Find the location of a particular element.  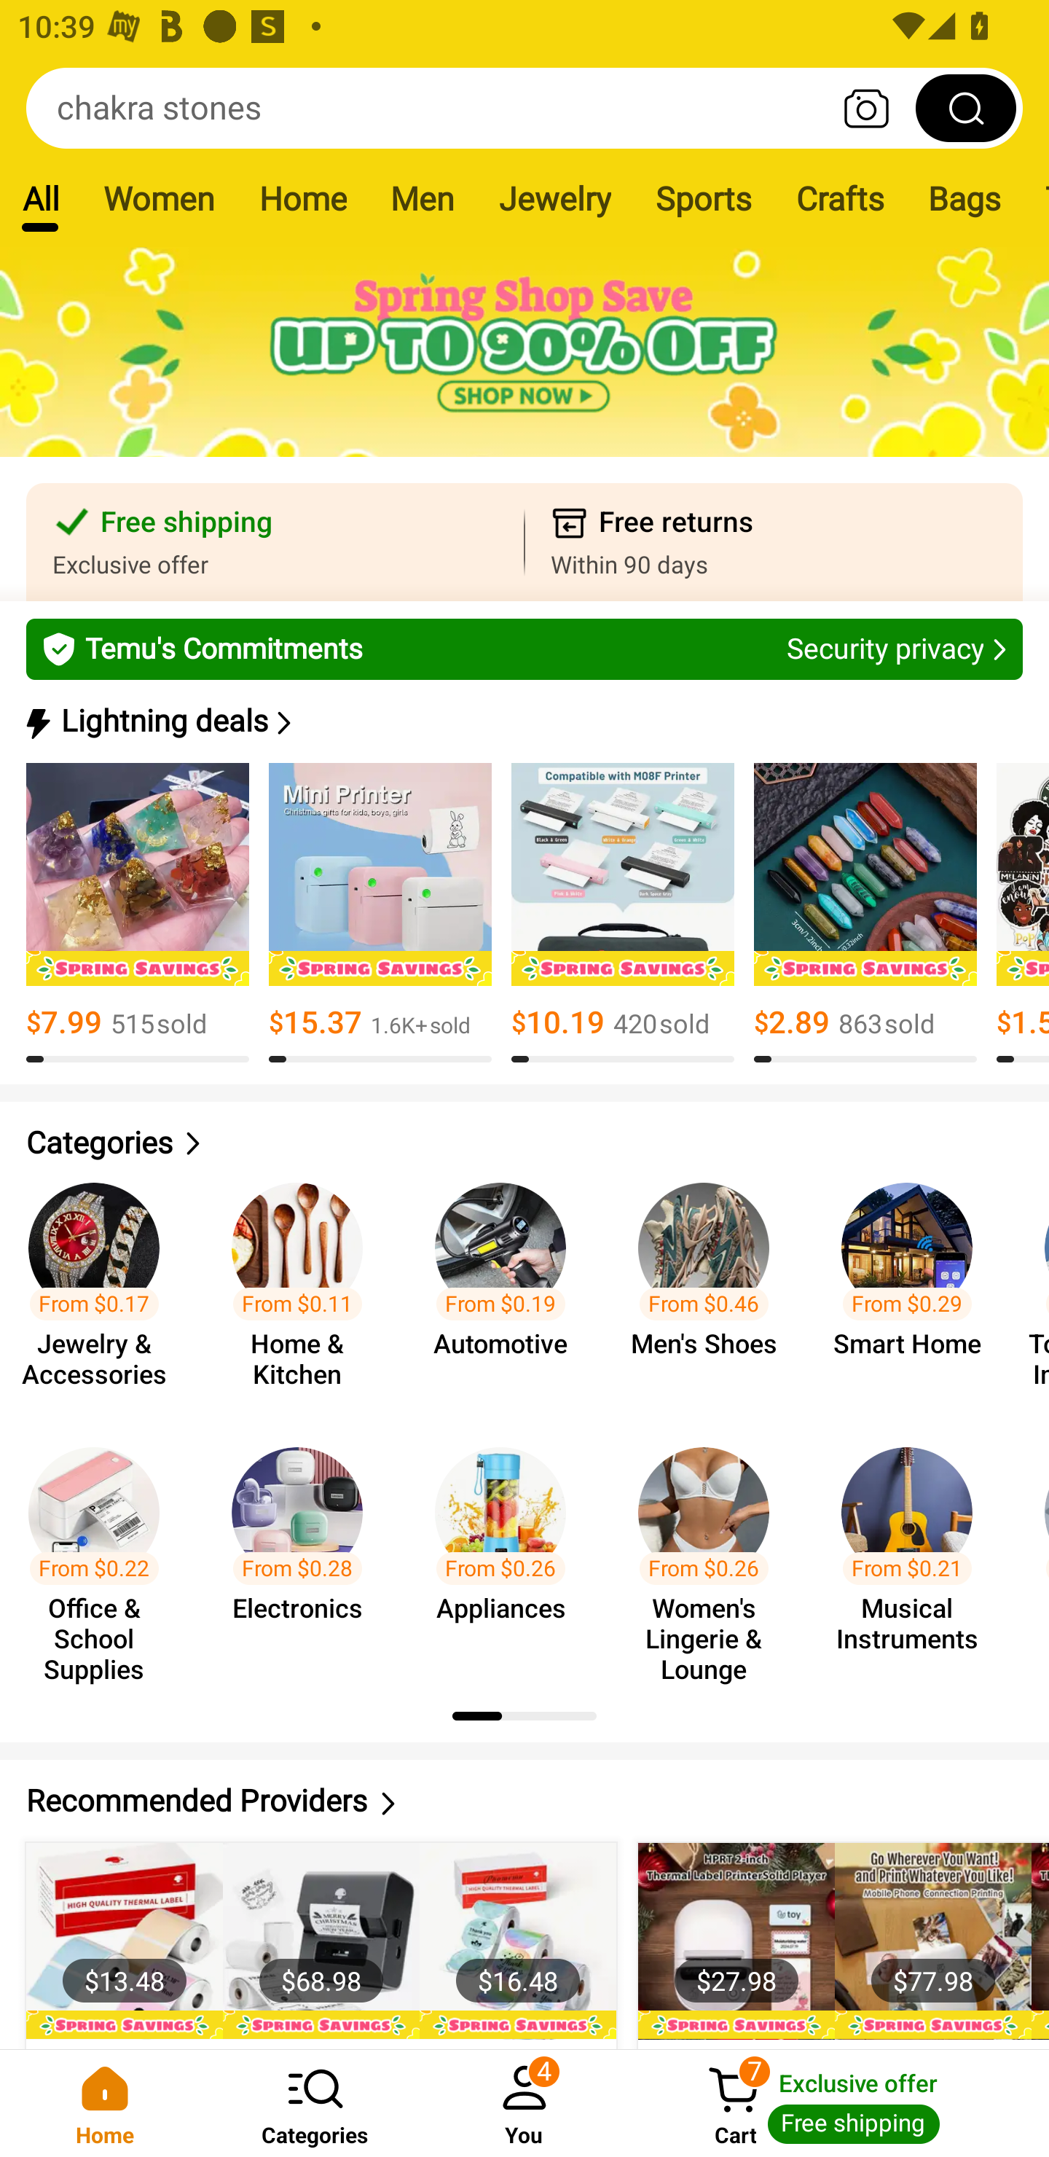

From $0.26 Appliances is located at coordinates (508, 1552).